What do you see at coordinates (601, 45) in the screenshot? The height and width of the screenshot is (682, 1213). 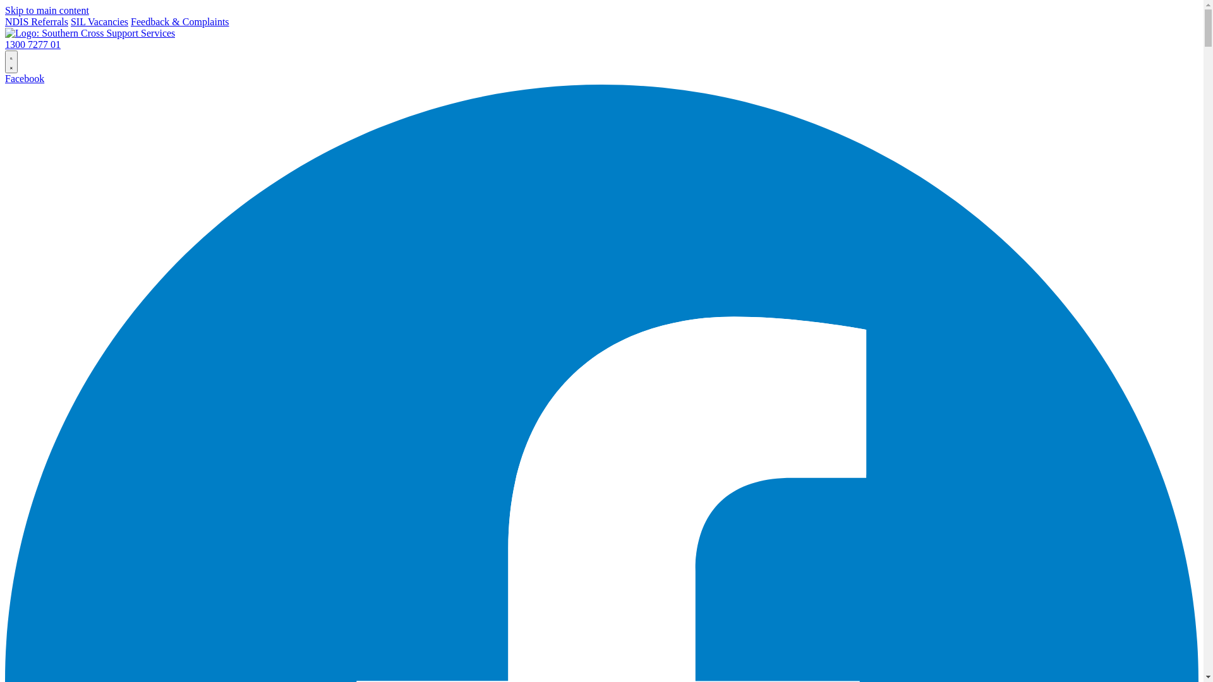 I see `1300 7277 01` at bounding box center [601, 45].